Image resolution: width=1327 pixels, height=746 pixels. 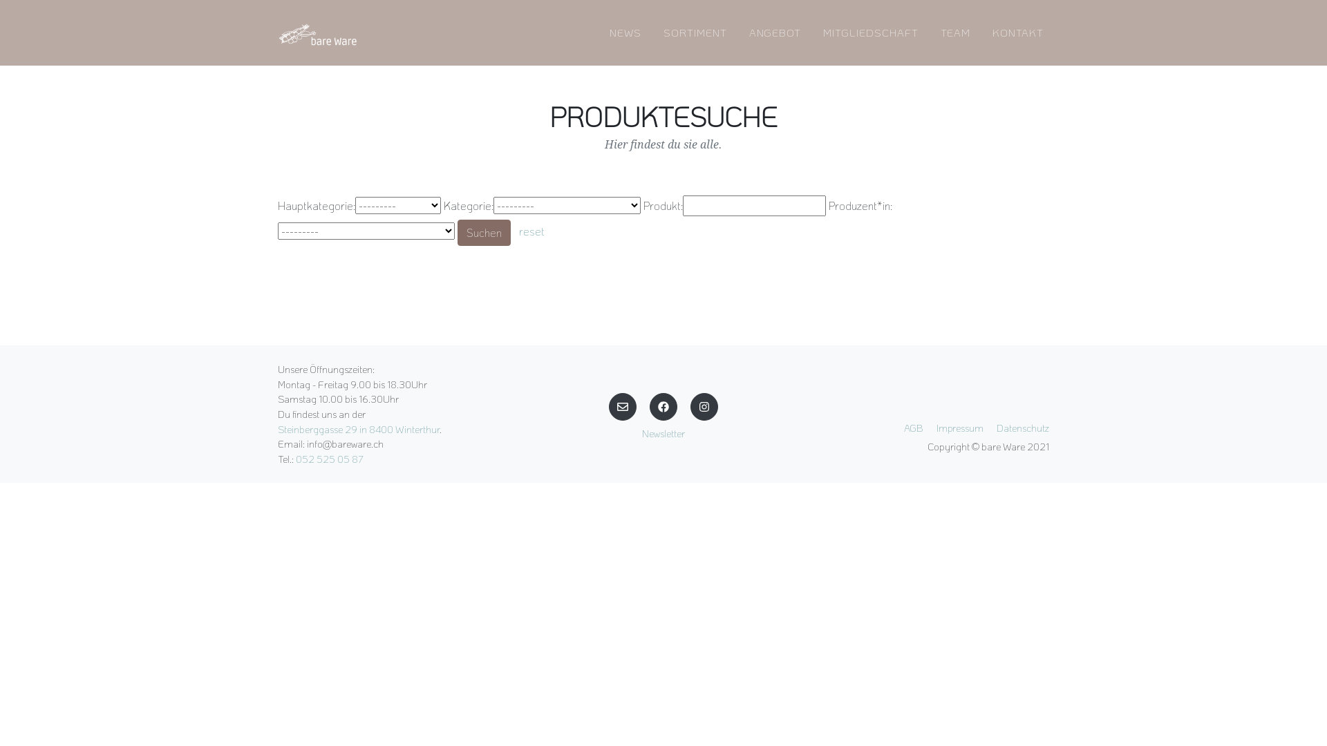 What do you see at coordinates (1018, 33) in the screenshot?
I see `KONTAKT` at bounding box center [1018, 33].